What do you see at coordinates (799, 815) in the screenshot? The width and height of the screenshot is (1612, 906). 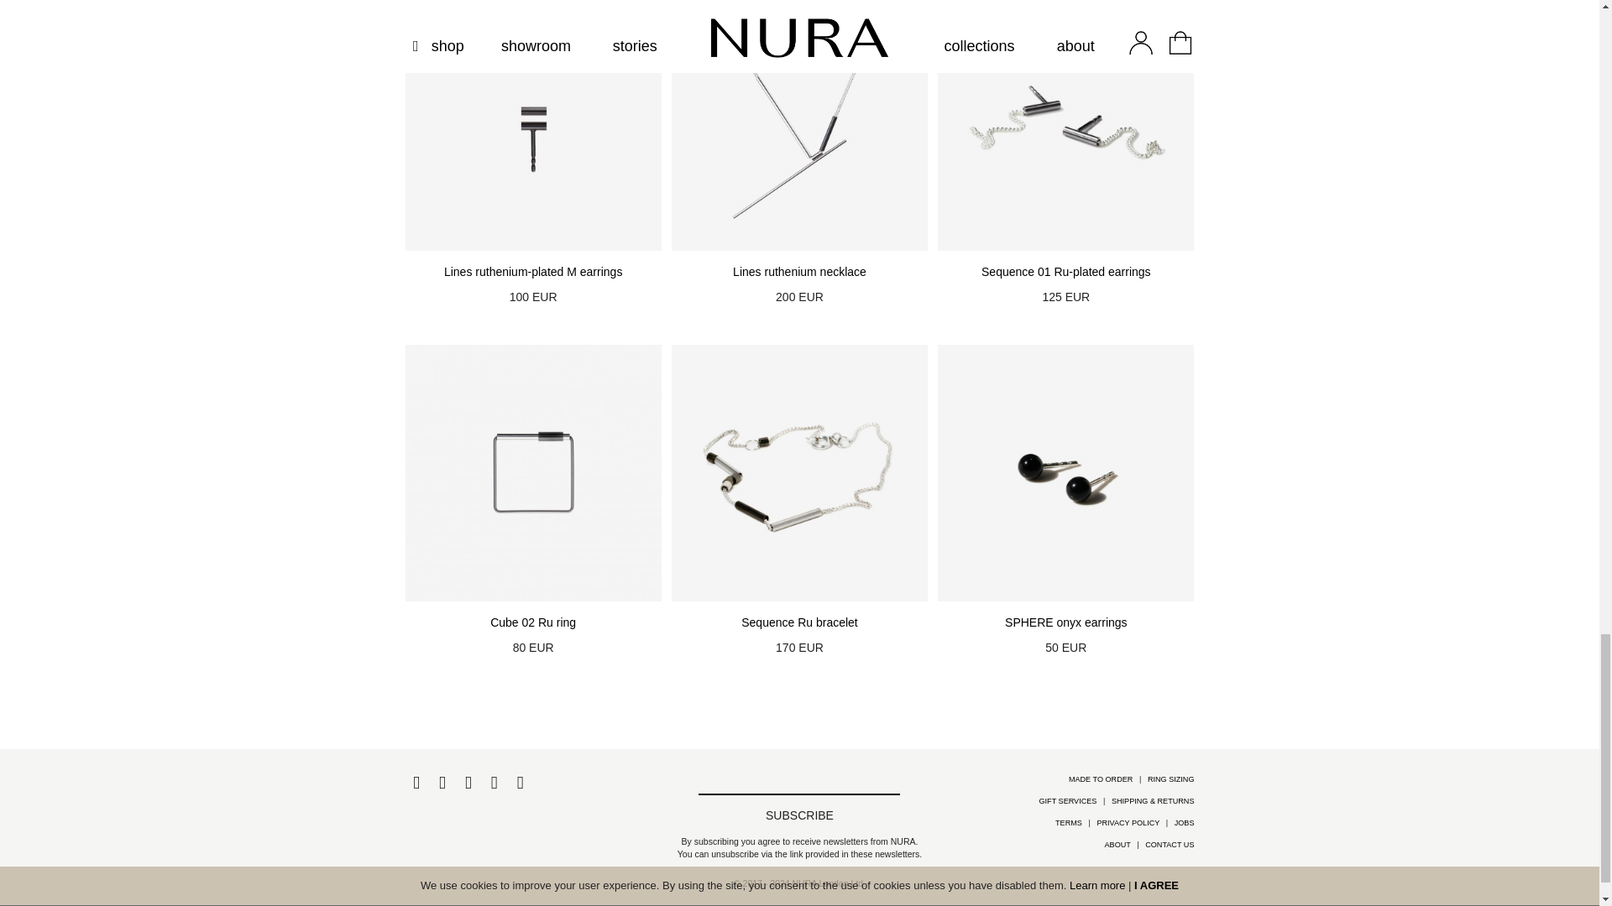 I see `SUBSCRIBE` at bounding box center [799, 815].